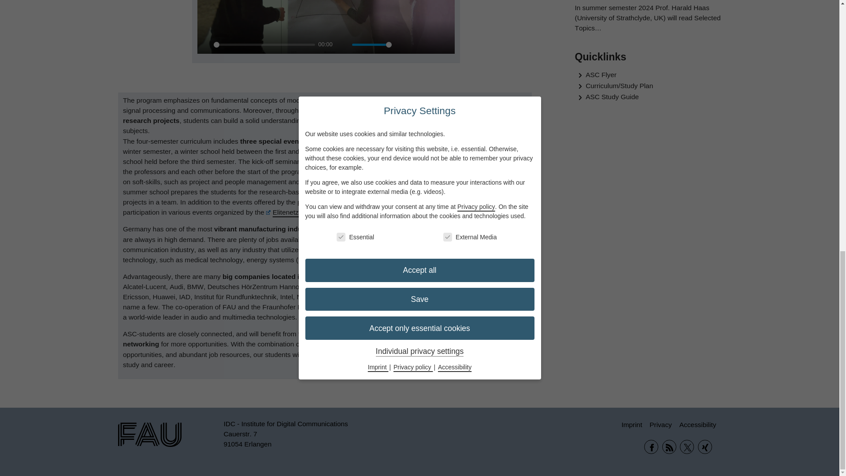 Image resolution: width=846 pixels, height=476 pixels. What do you see at coordinates (371, 45) in the screenshot?
I see `1` at bounding box center [371, 45].